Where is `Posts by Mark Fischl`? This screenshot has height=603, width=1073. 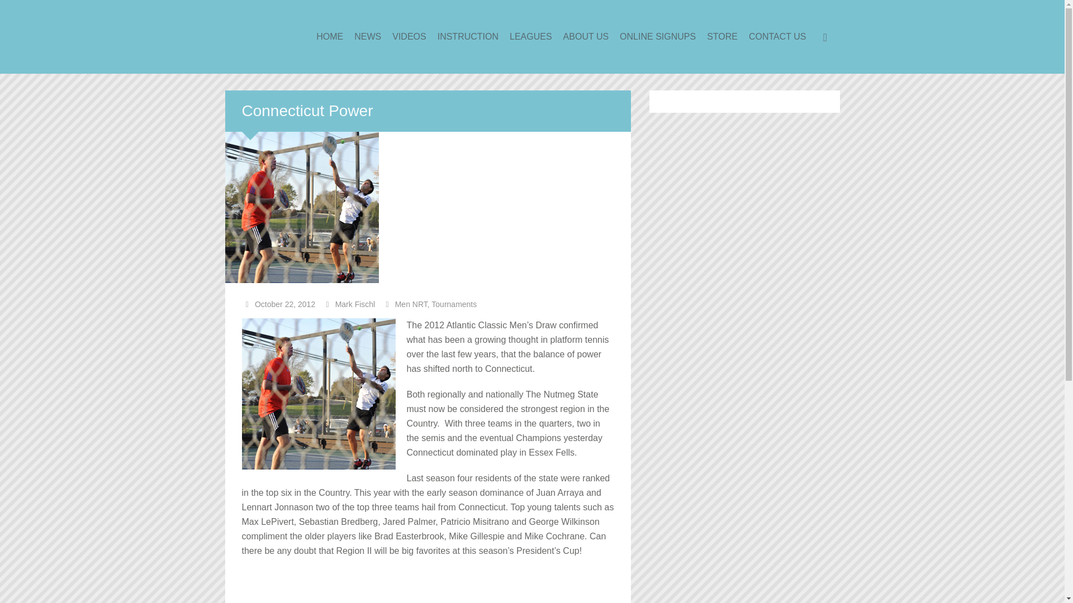 Posts by Mark Fischl is located at coordinates (355, 304).